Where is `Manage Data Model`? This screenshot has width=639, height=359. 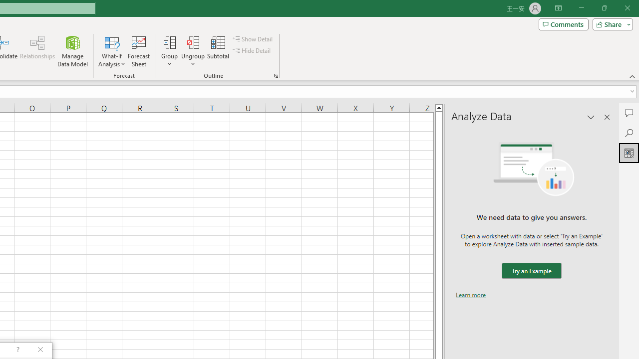 Manage Data Model is located at coordinates (73, 51).